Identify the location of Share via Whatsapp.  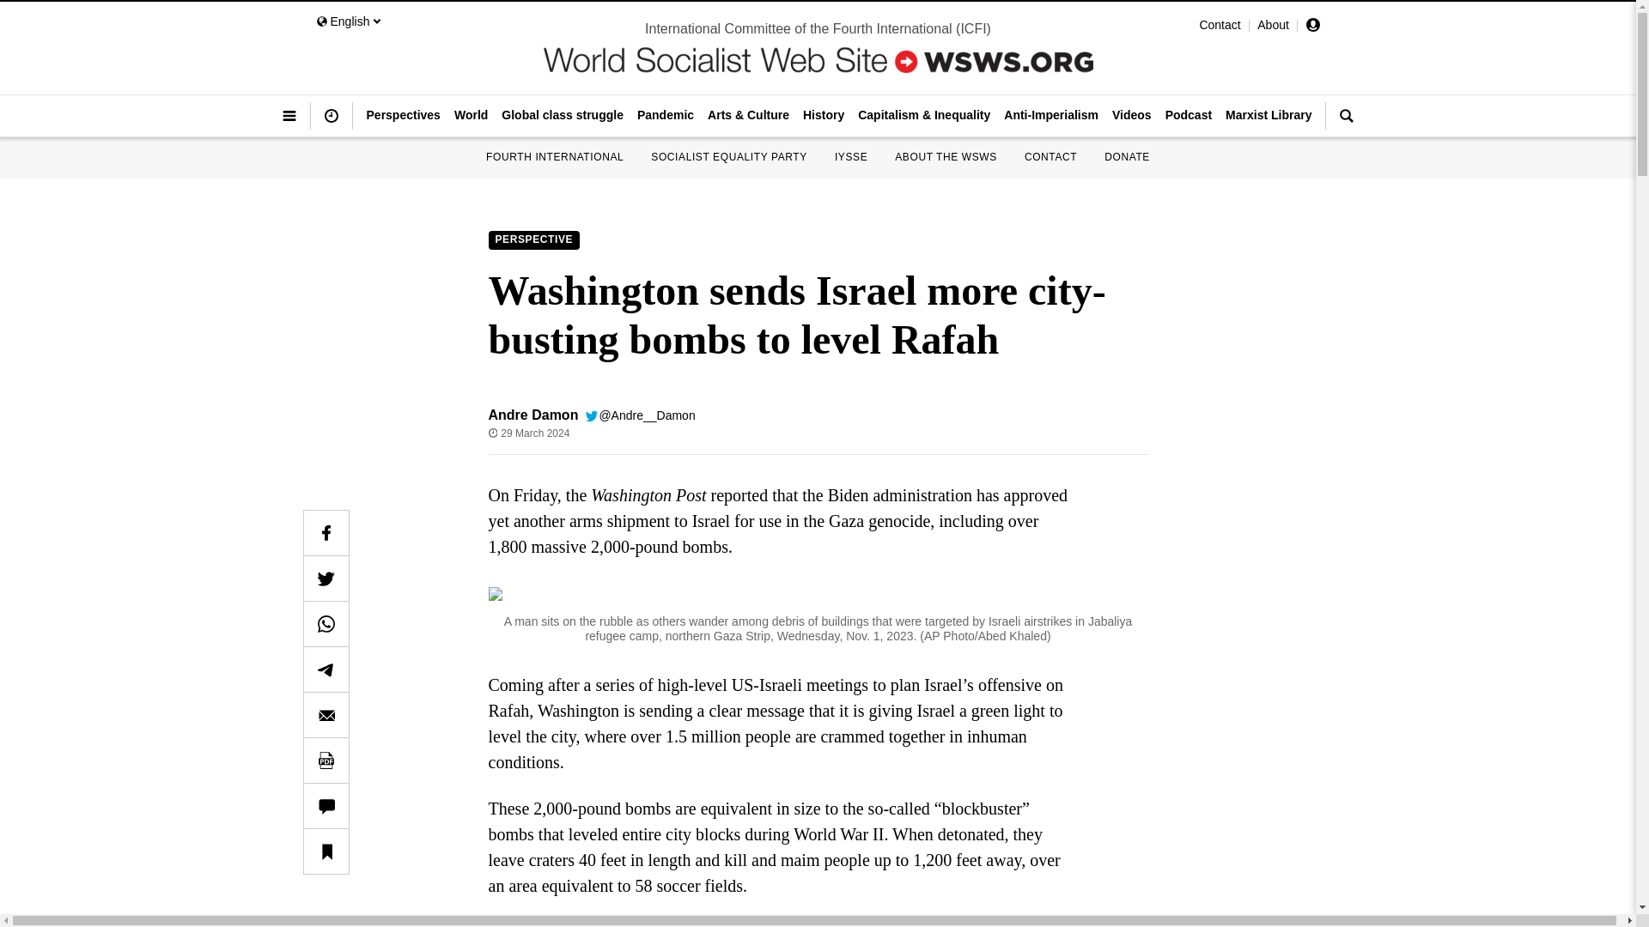
(326, 623).